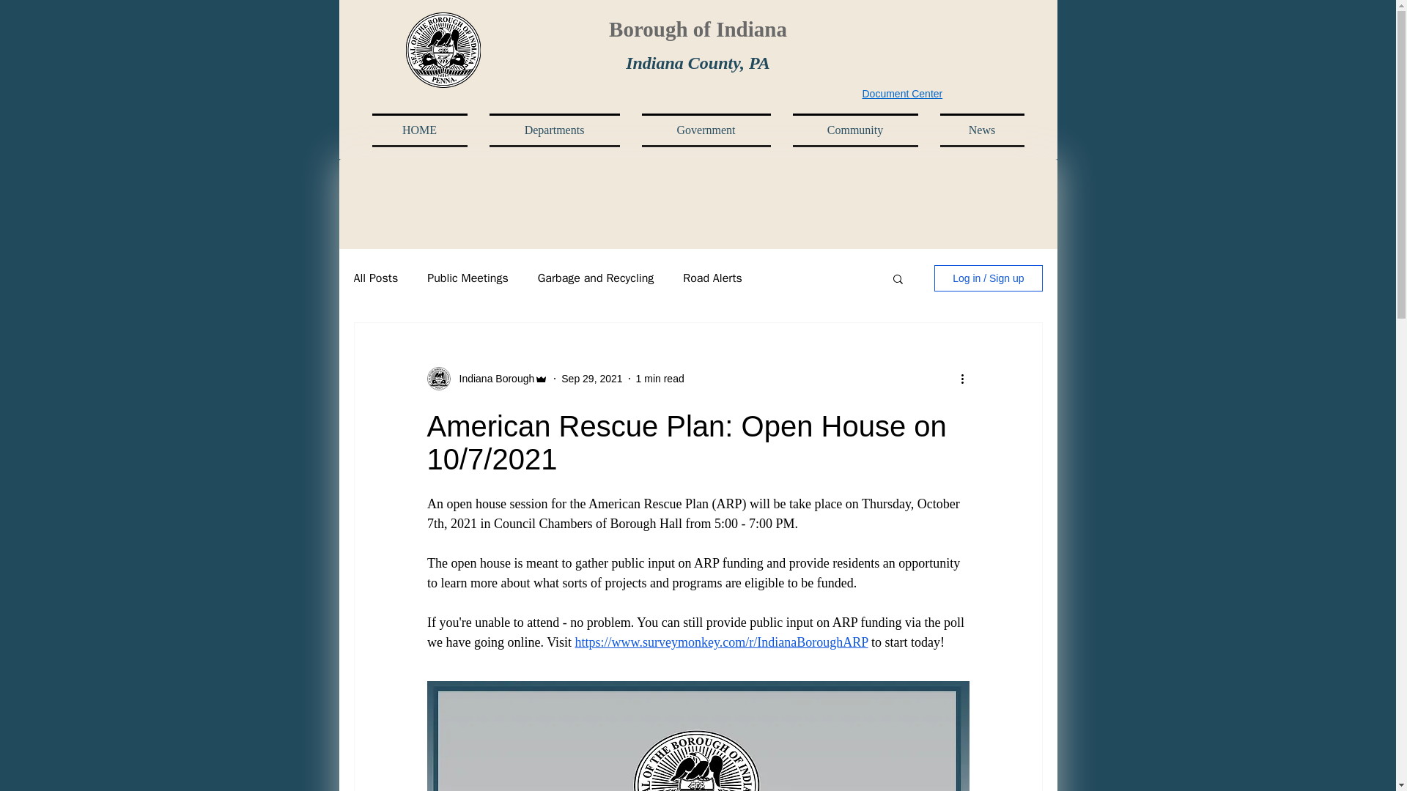 The height and width of the screenshot is (791, 1407). I want to click on Document Center, so click(901, 94).